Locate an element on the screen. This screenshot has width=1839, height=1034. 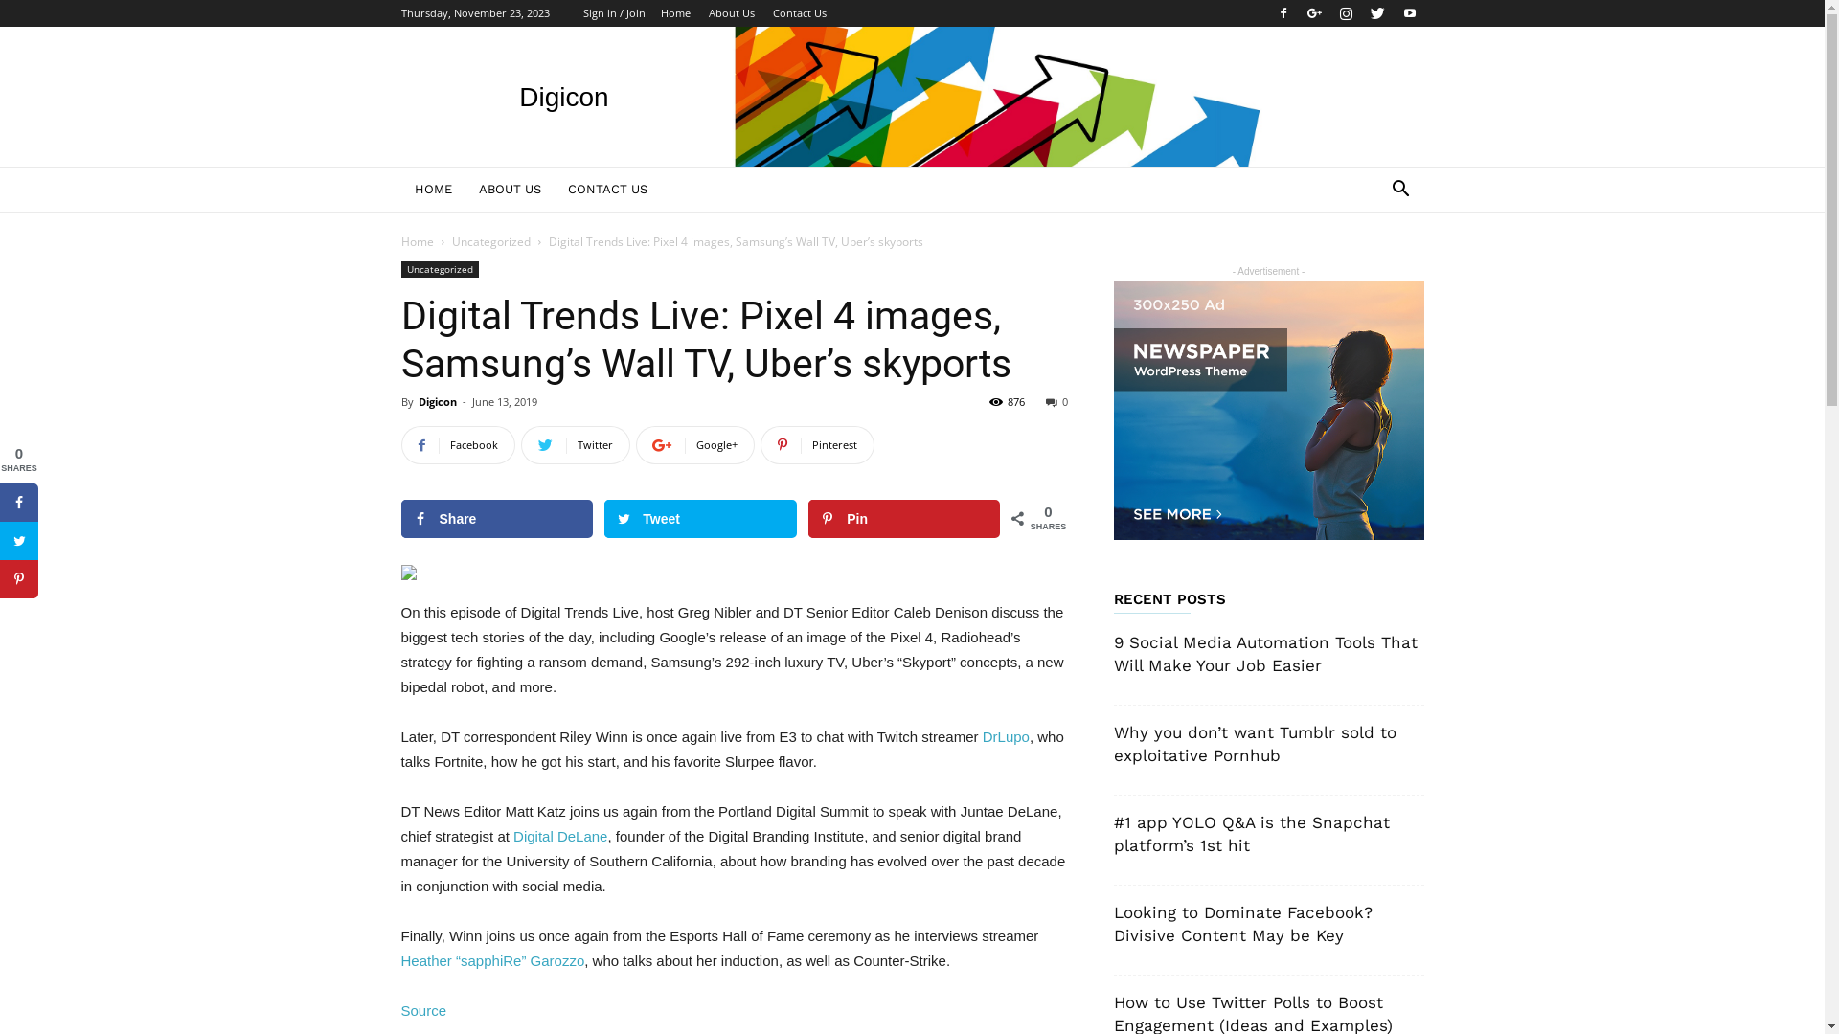
Source is located at coordinates (423, 1011).